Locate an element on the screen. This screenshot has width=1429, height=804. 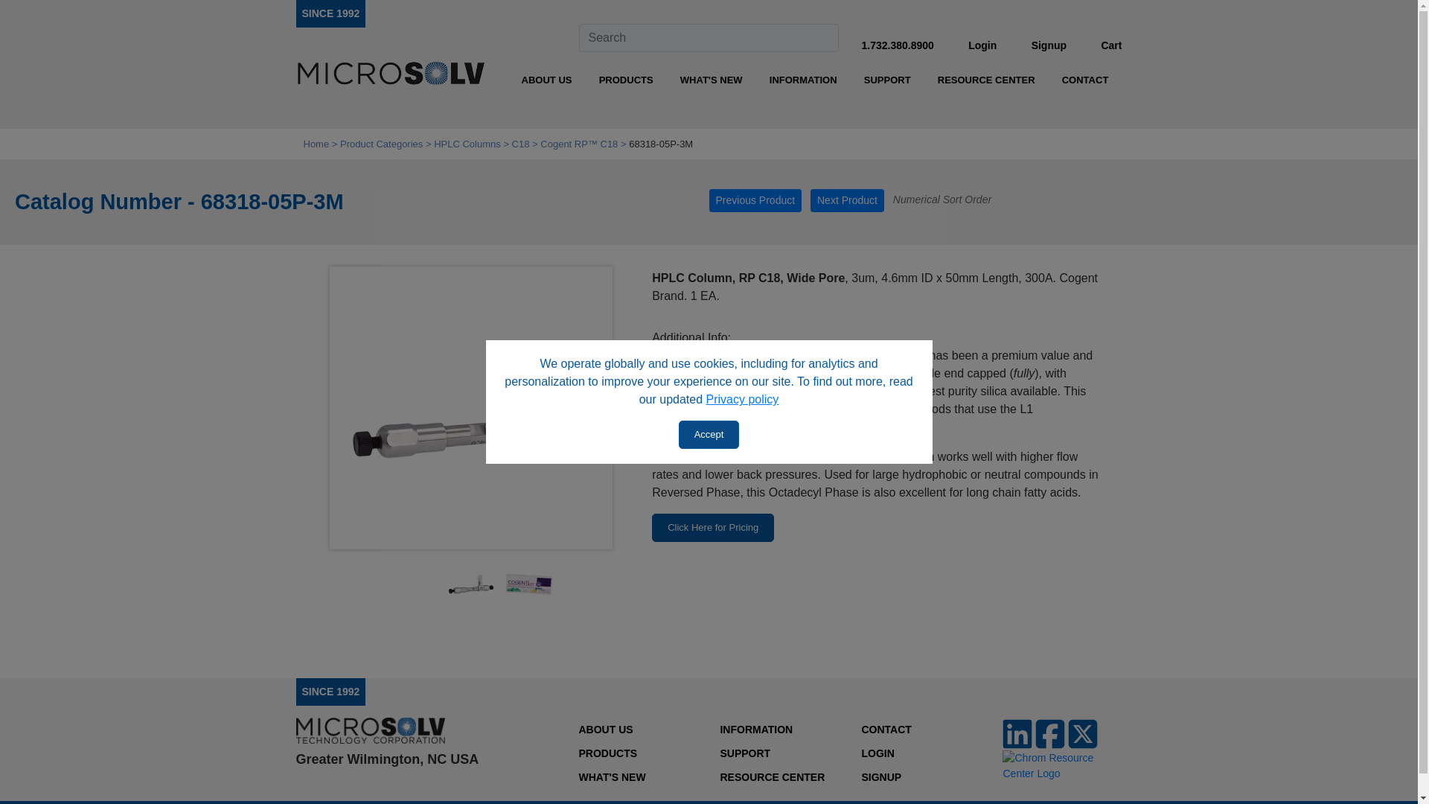
PRODUCTS is located at coordinates (625, 80).